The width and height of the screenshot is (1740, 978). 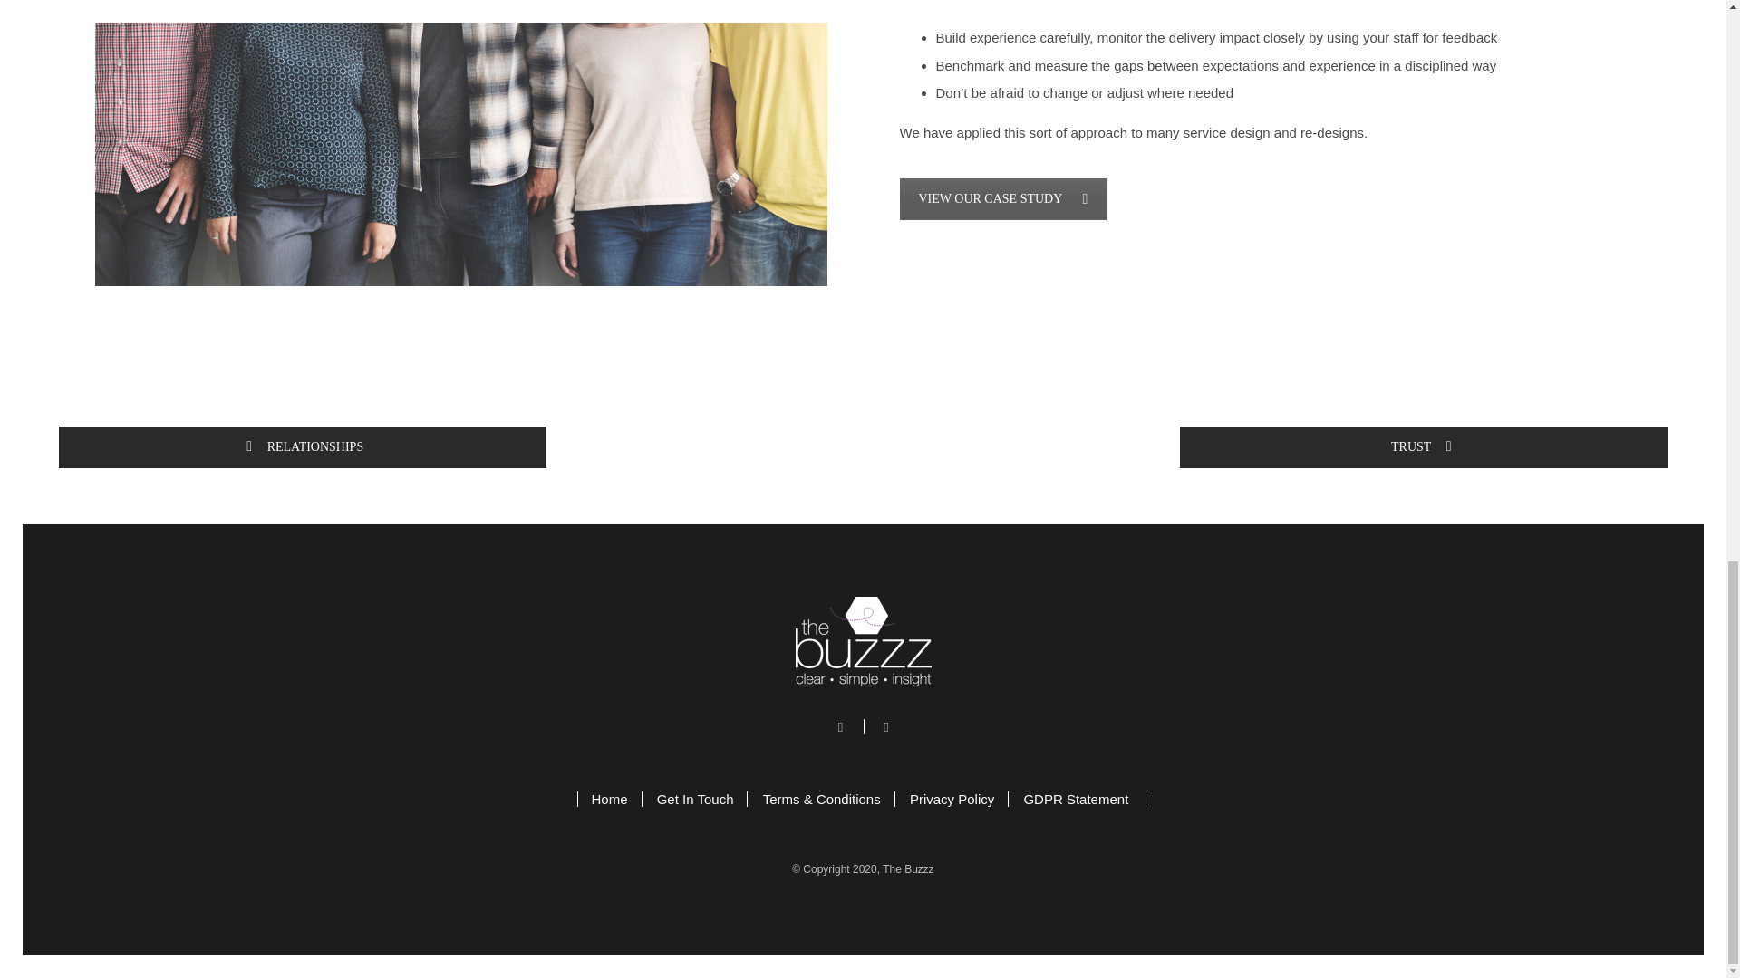 What do you see at coordinates (1078, 799) in the screenshot?
I see `GDPR Statement ` at bounding box center [1078, 799].